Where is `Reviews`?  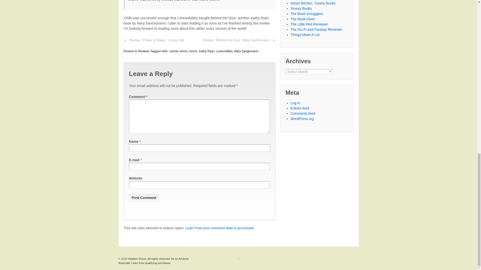
Reviews is located at coordinates (144, 51).